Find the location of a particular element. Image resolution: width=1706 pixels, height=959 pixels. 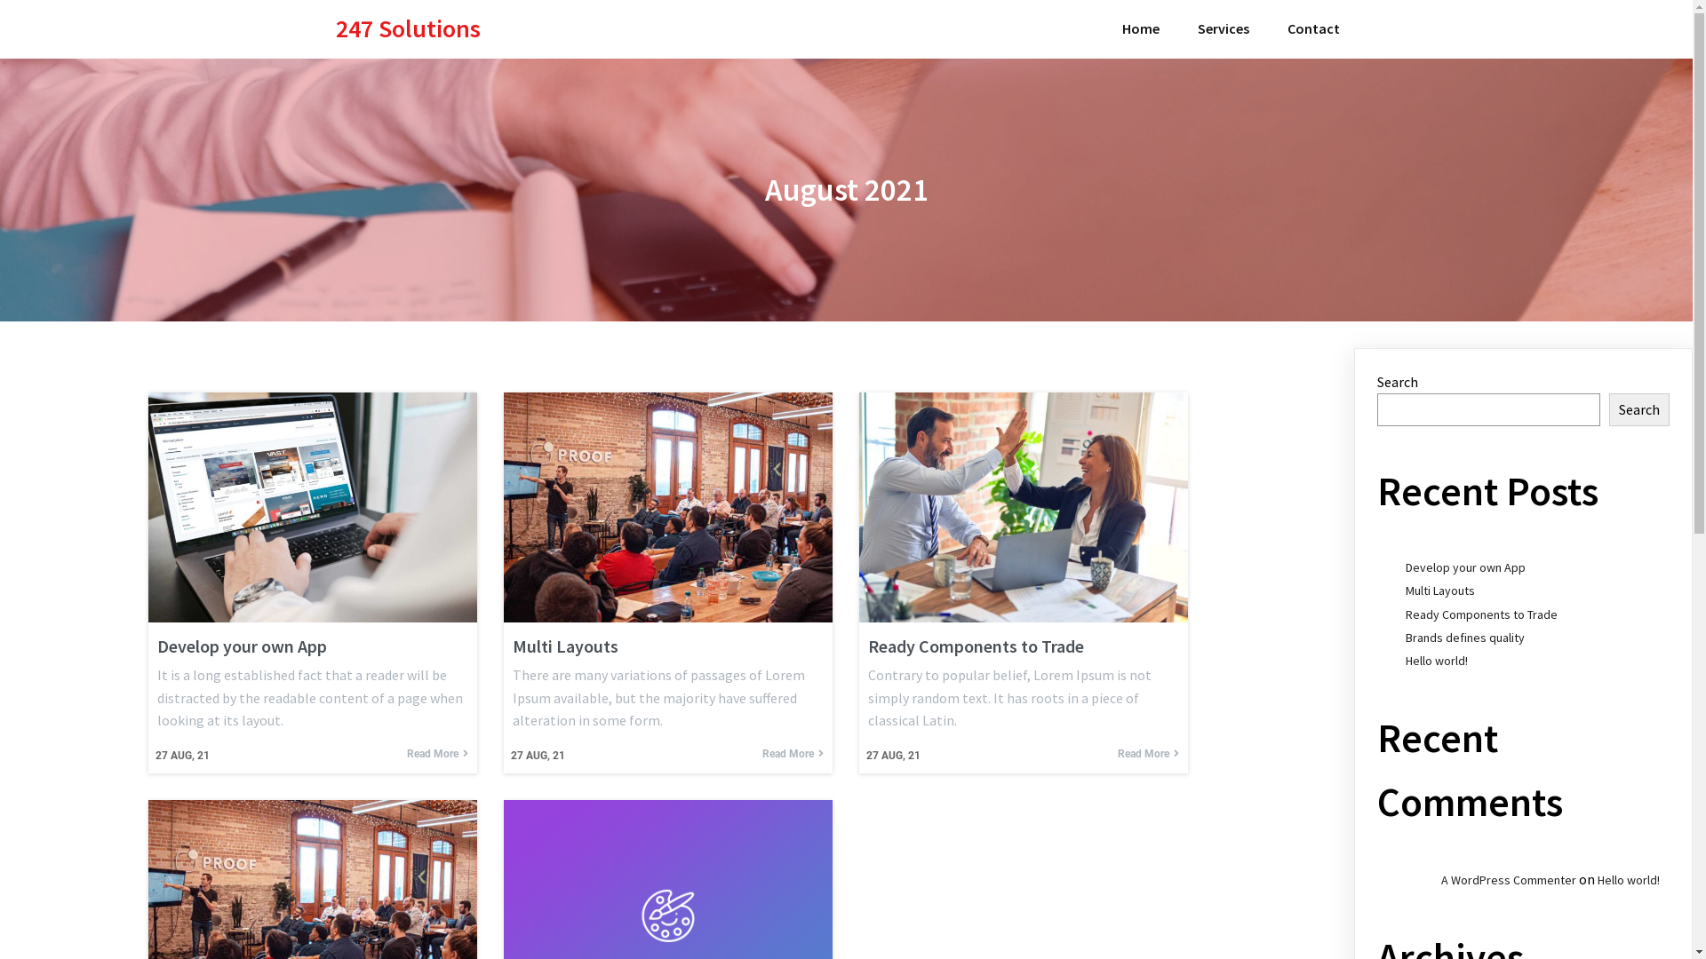

Hello world! is located at coordinates (1629, 880).